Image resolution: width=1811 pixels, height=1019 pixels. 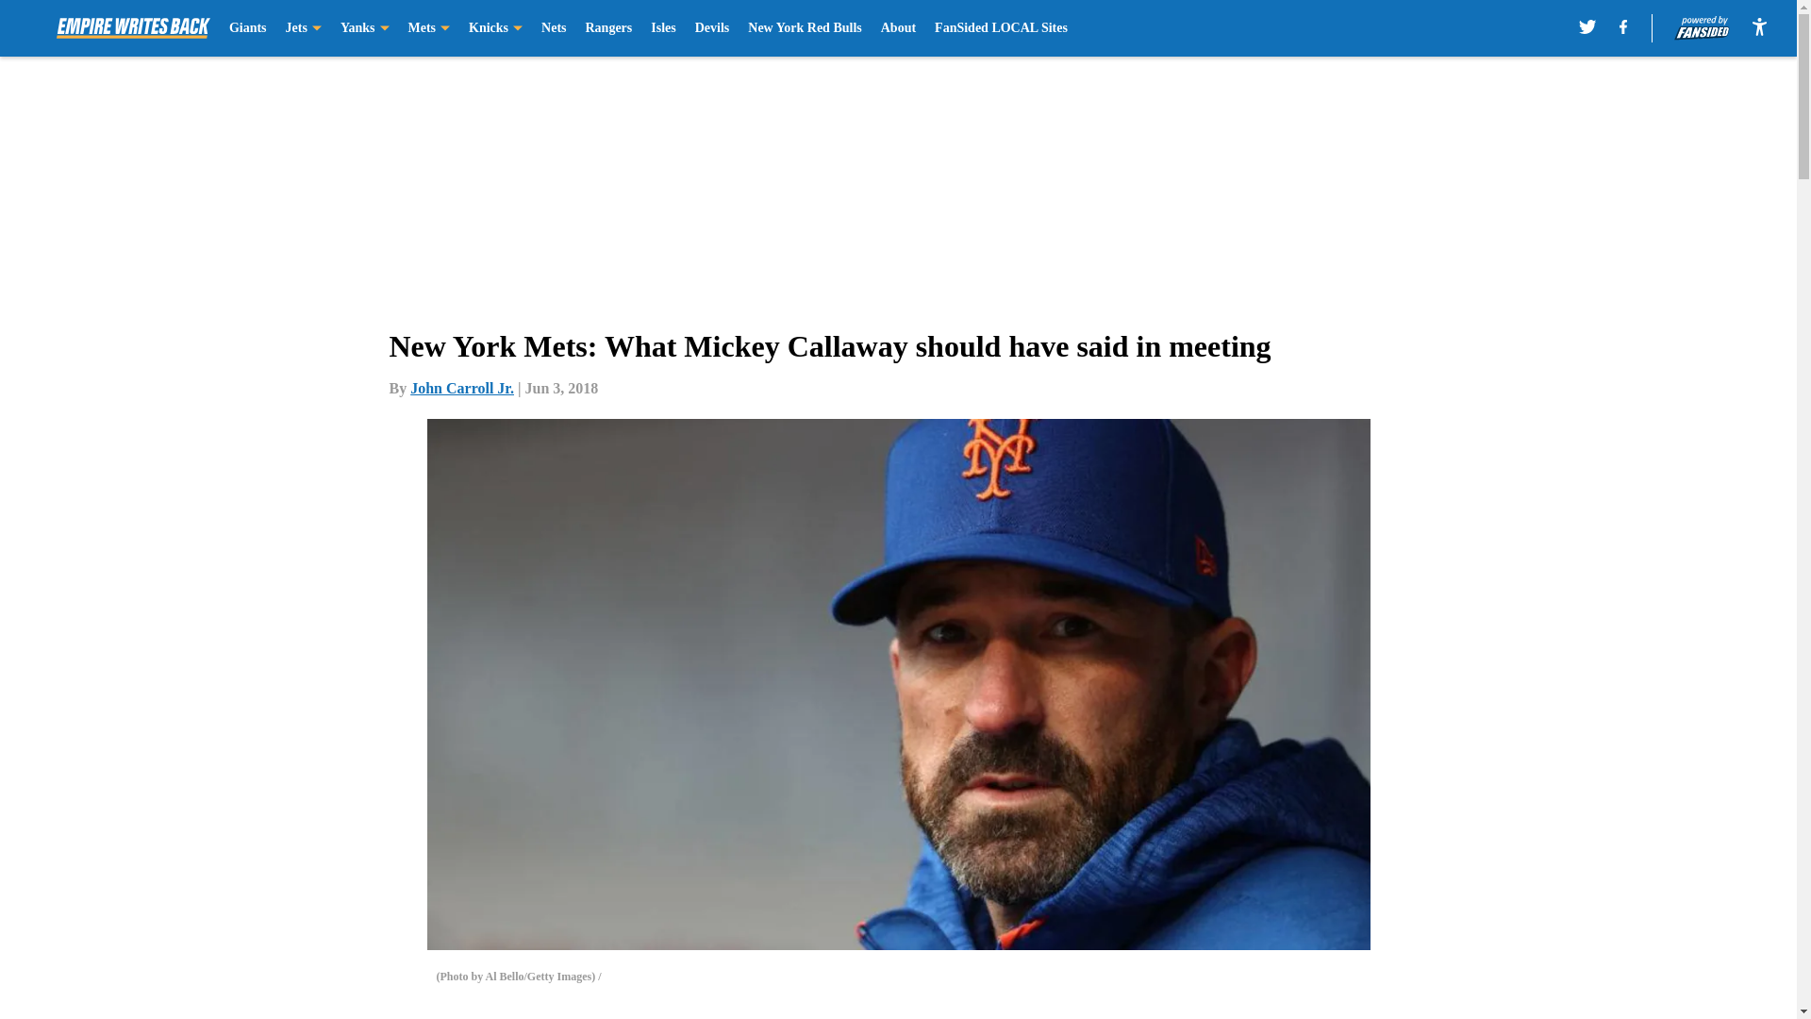 What do you see at coordinates (898, 28) in the screenshot?
I see `About` at bounding box center [898, 28].